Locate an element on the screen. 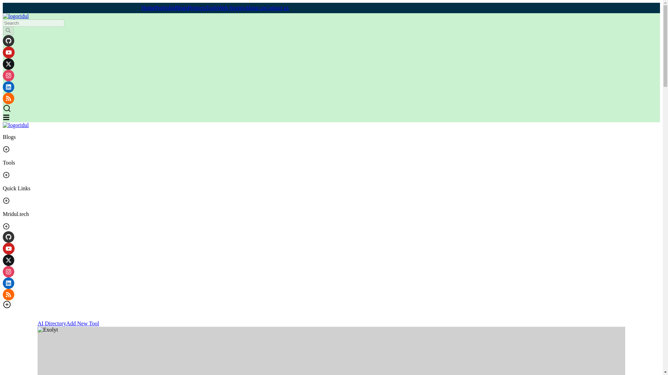 This screenshot has height=375, width=668. AI Directory is located at coordinates (51, 323).